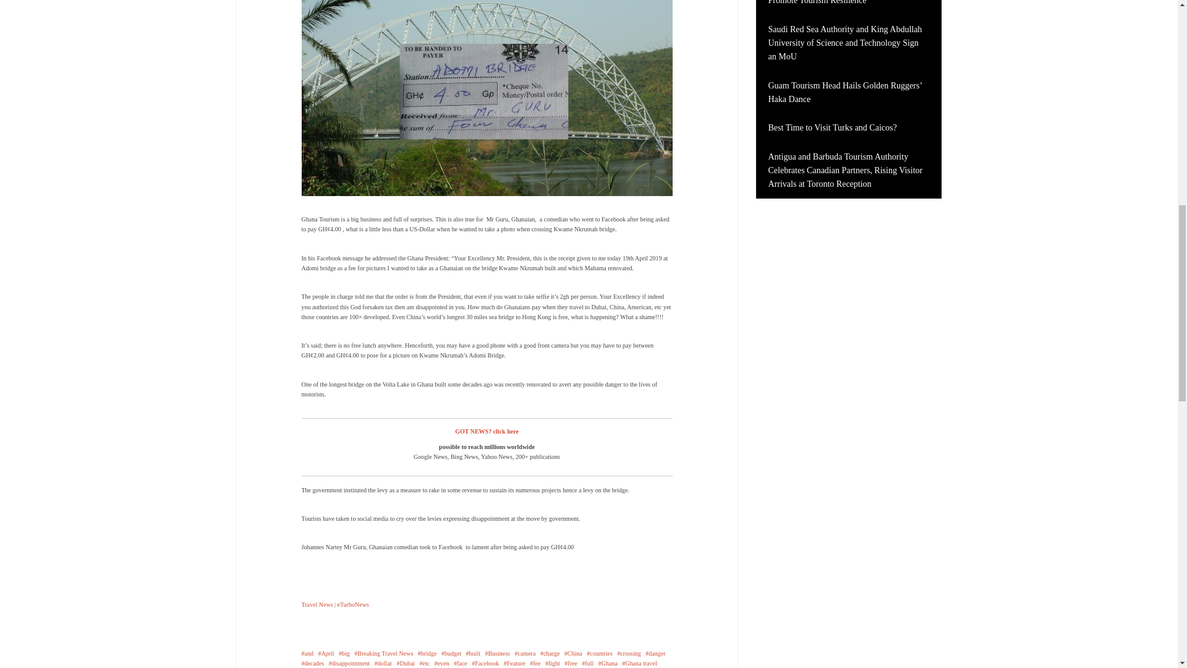 Image resolution: width=1187 pixels, height=668 pixels. Describe the element at coordinates (383, 653) in the screenshot. I see `Breaking Travel News` at that location.